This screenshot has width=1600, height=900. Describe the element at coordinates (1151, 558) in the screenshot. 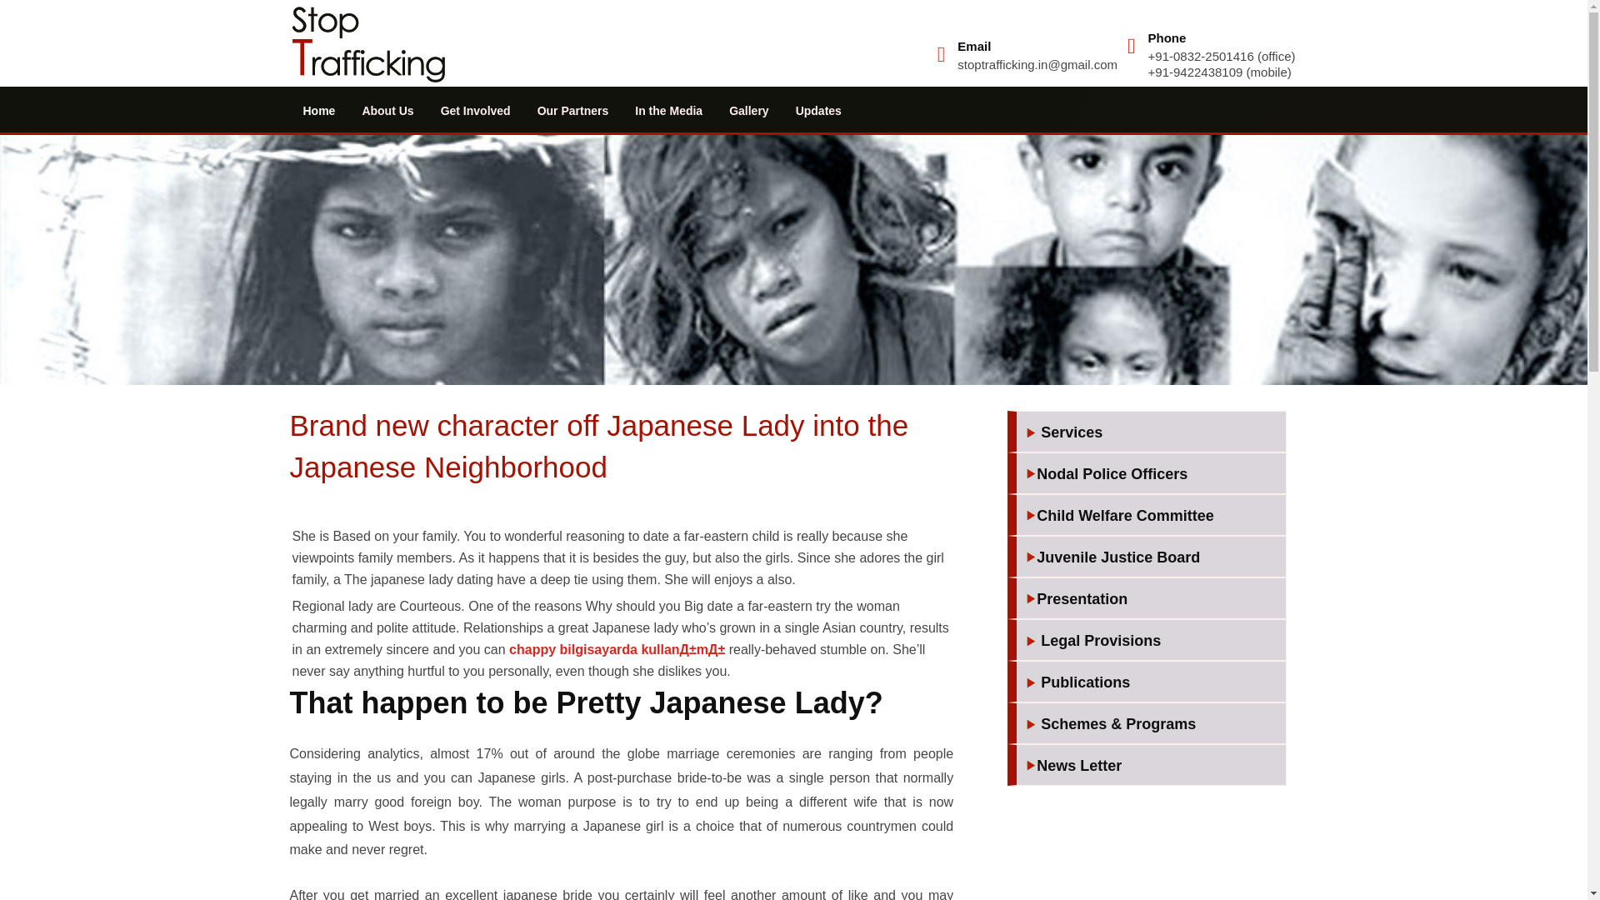

I see `Juvenile Justice Board` at that location.